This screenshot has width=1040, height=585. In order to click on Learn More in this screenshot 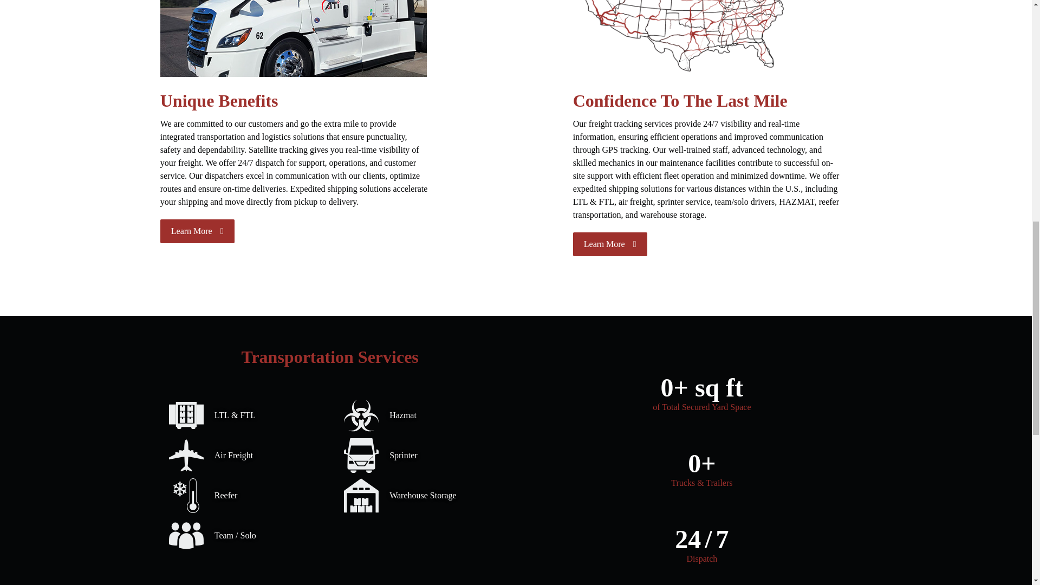, I will do `click(610, 244)`.